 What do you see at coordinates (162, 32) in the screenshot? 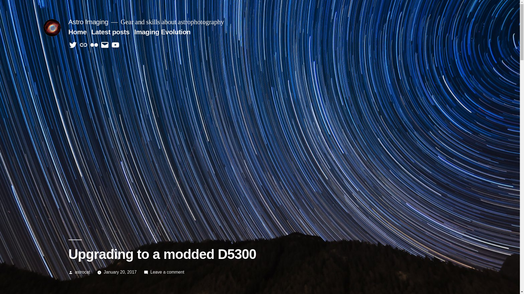
I see `Imaging Evolution` at bounding box center [162, 32].